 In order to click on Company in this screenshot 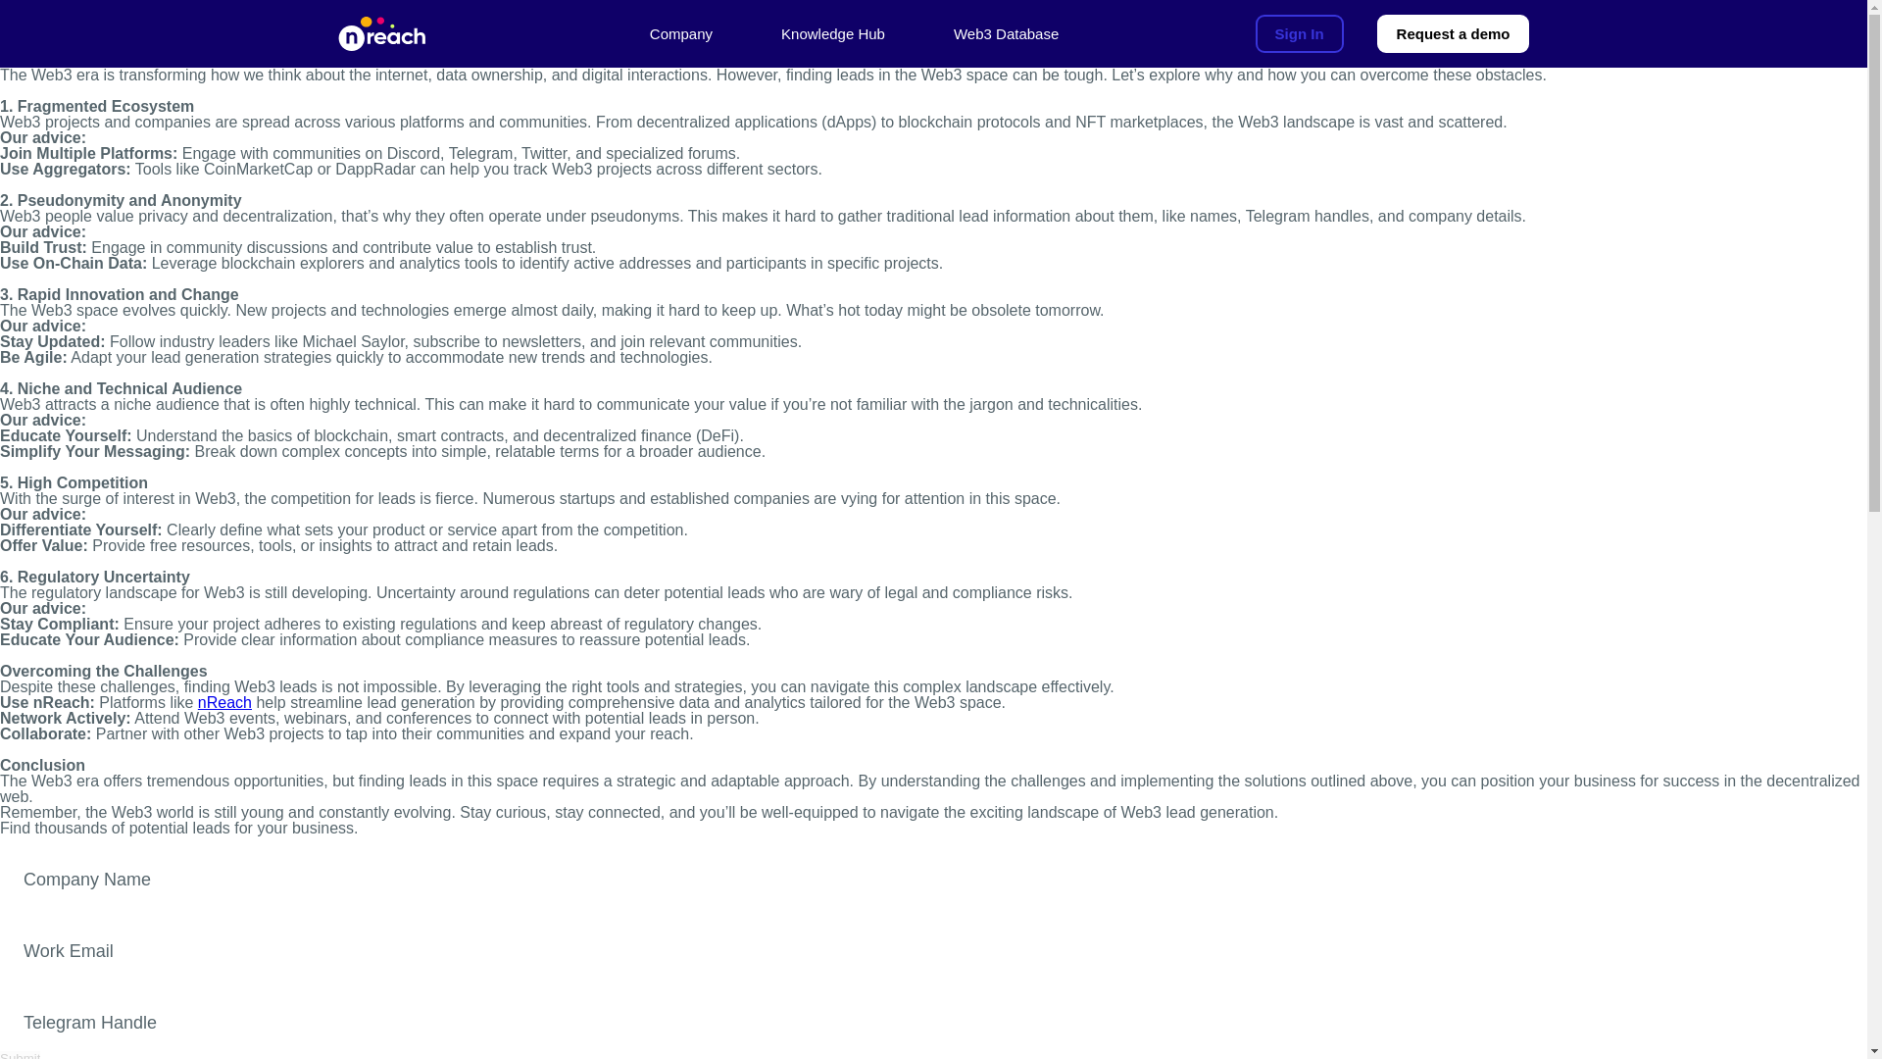, I will do `click(680, 33)`.